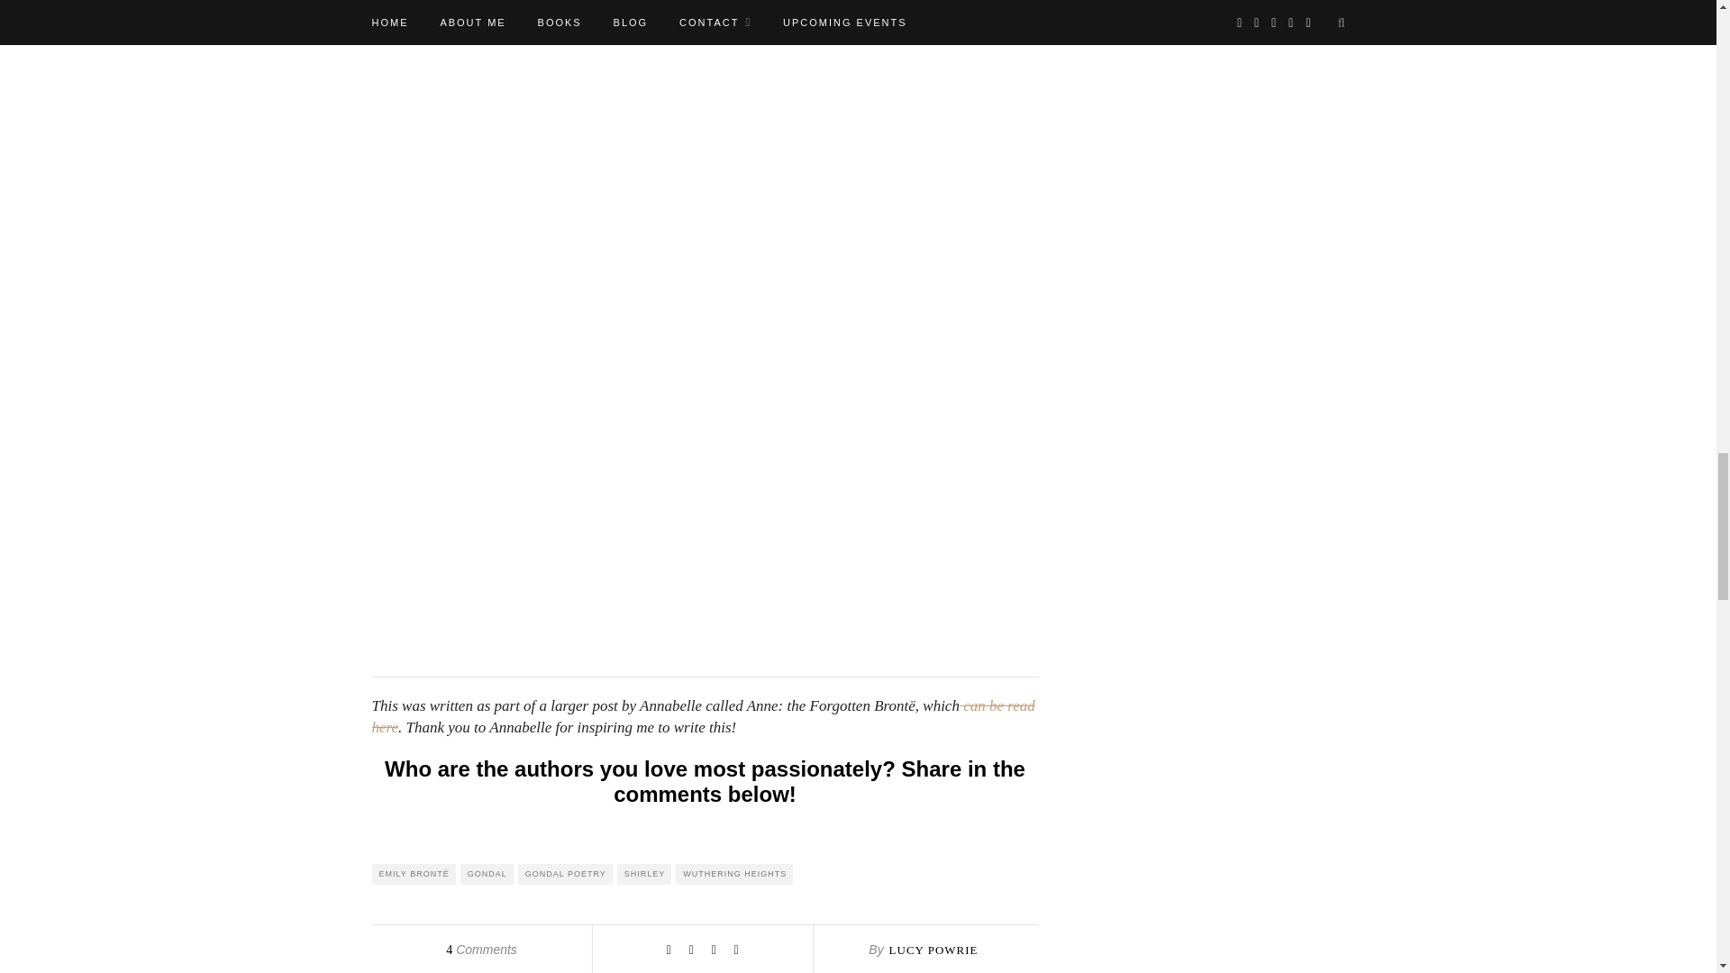  I want to click on WUTHERING HEIGHTS, so click(733, 874).